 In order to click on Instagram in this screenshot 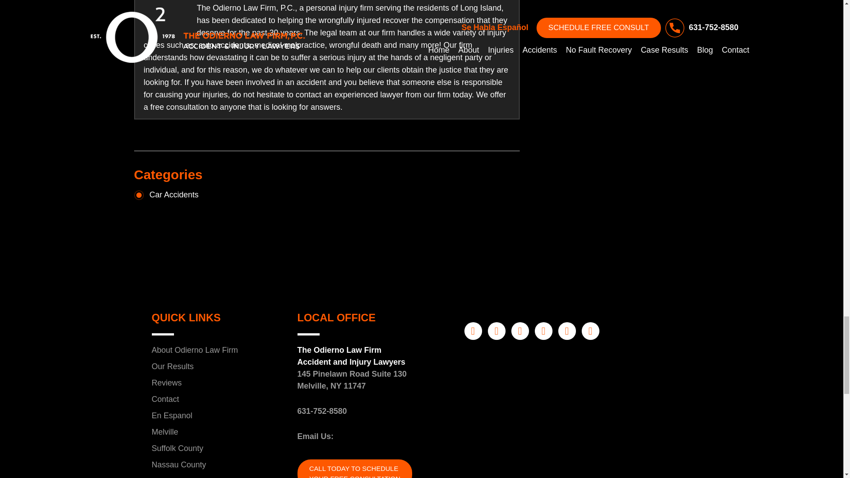, I will do `click(544, 330)`.